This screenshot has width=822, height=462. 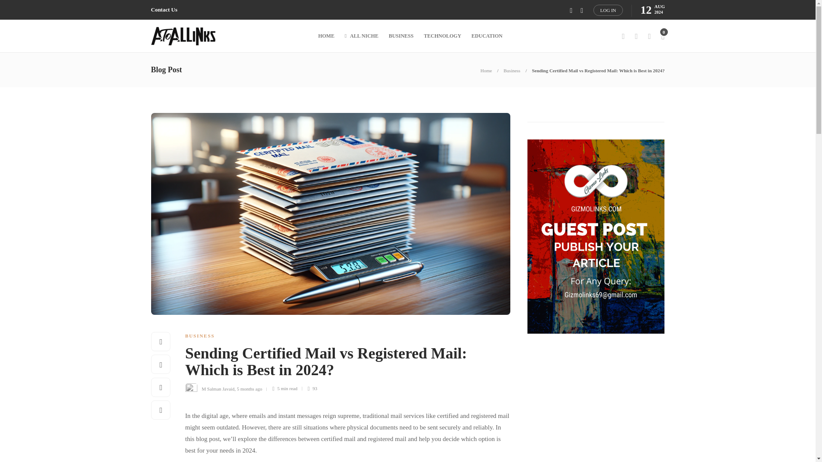 I want to click on TECHNOLOGY, so click(x=443, y=36).